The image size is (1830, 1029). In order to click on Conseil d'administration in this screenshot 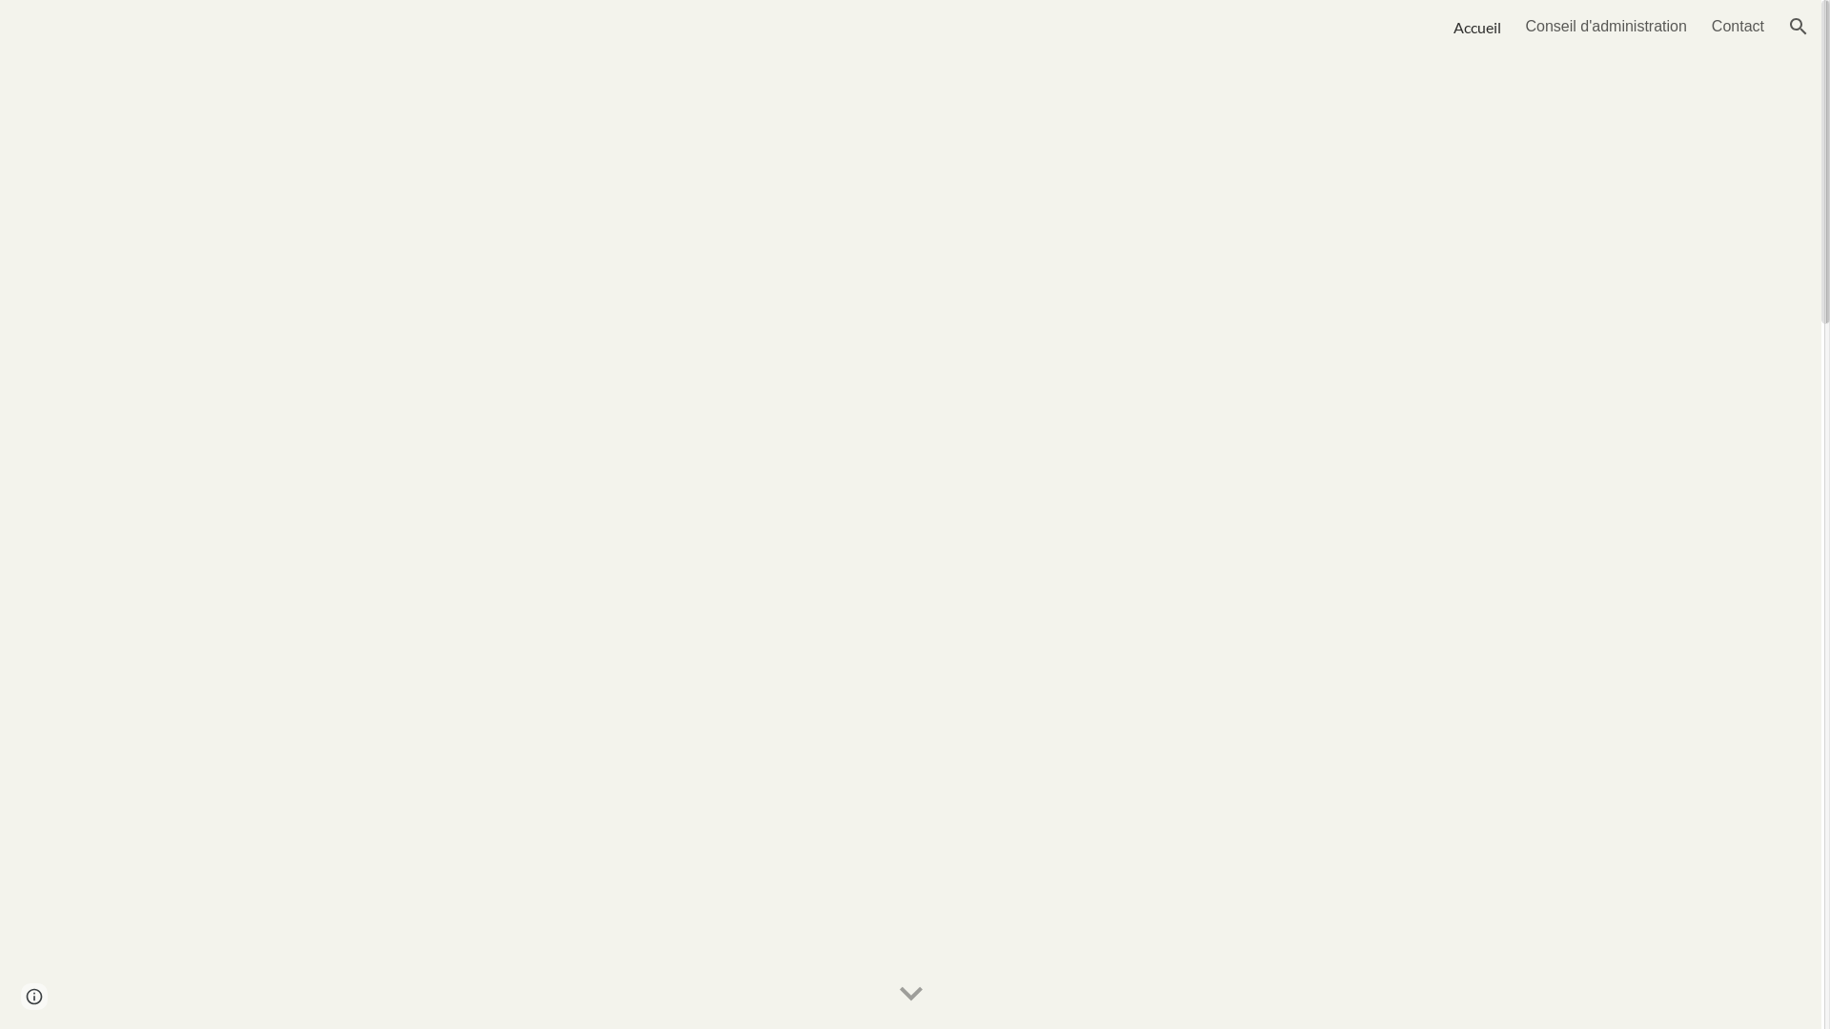, I will do `click(1605, 27)`.